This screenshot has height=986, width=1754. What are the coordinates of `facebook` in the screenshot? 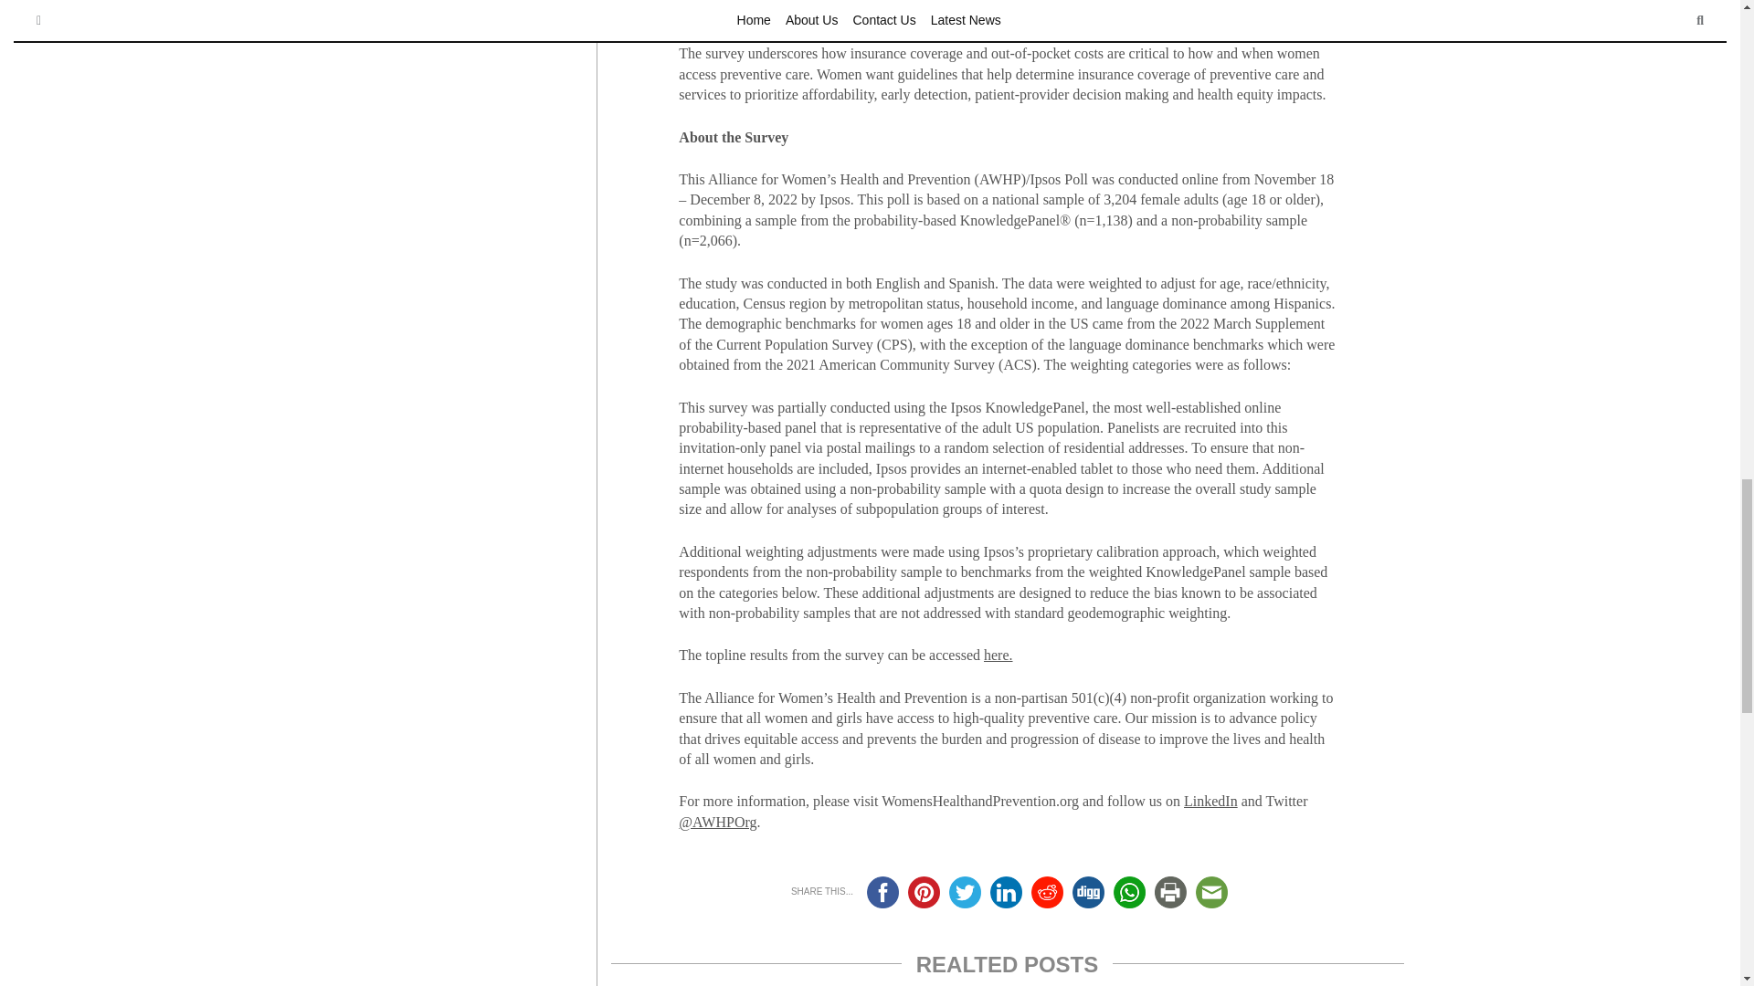 It's located at (882, 892).